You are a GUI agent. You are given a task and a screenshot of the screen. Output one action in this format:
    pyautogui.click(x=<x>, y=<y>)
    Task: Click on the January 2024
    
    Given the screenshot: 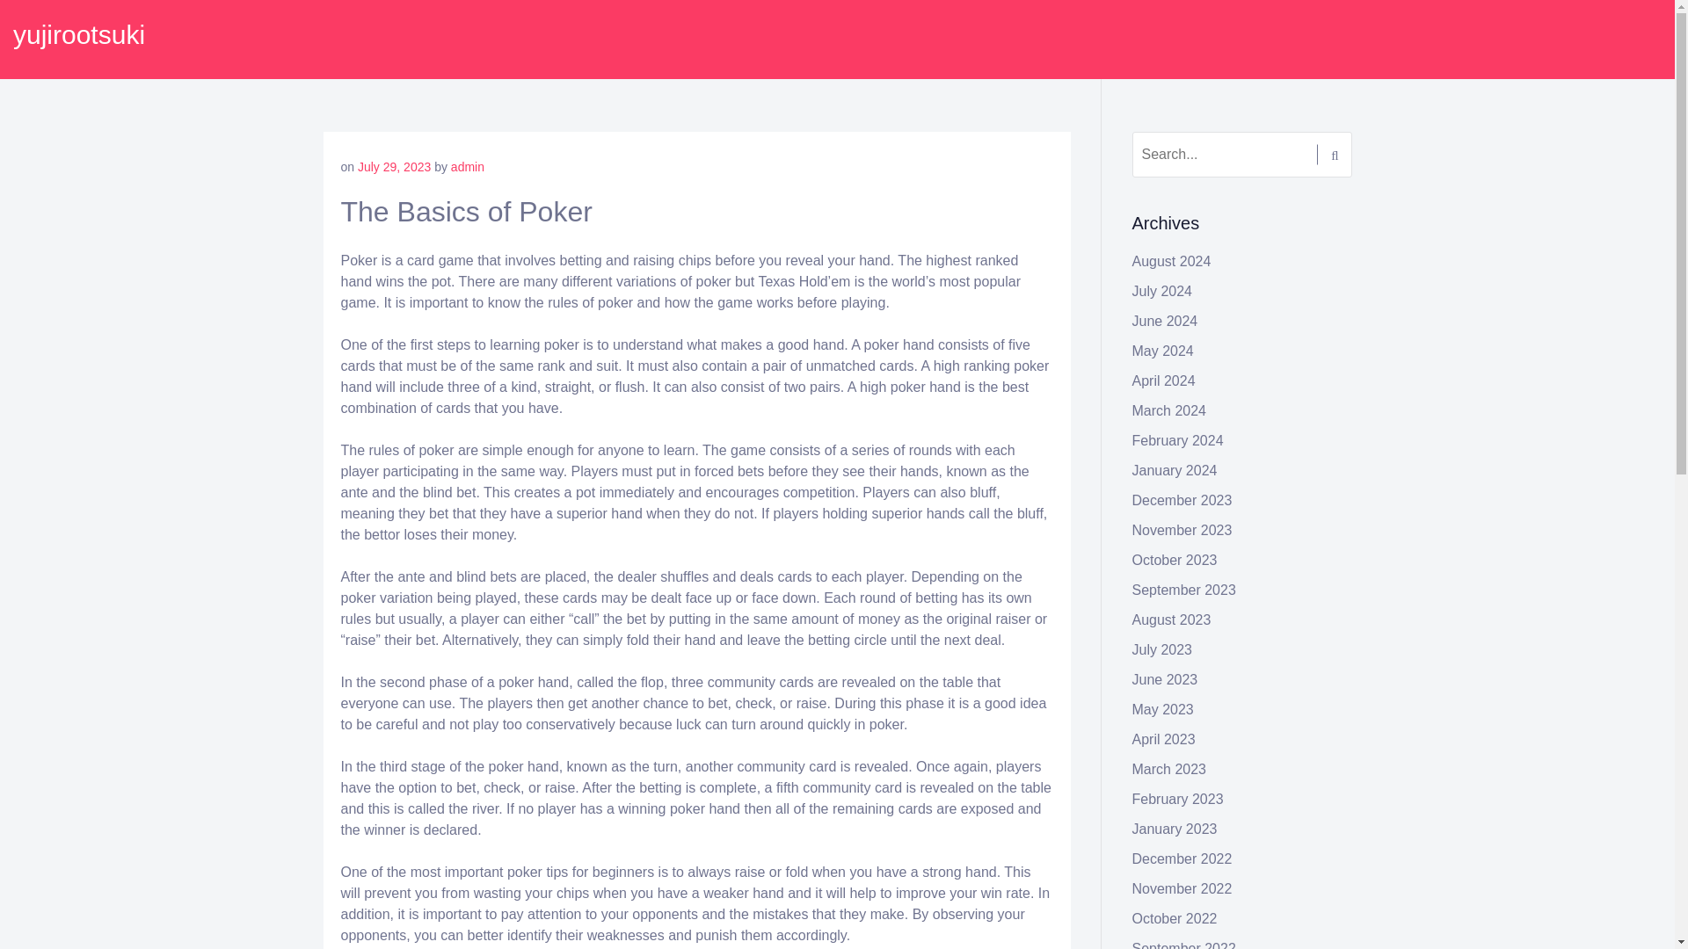 What is the action you would take?
    pyautogui.click(x=1175, y=471)
    